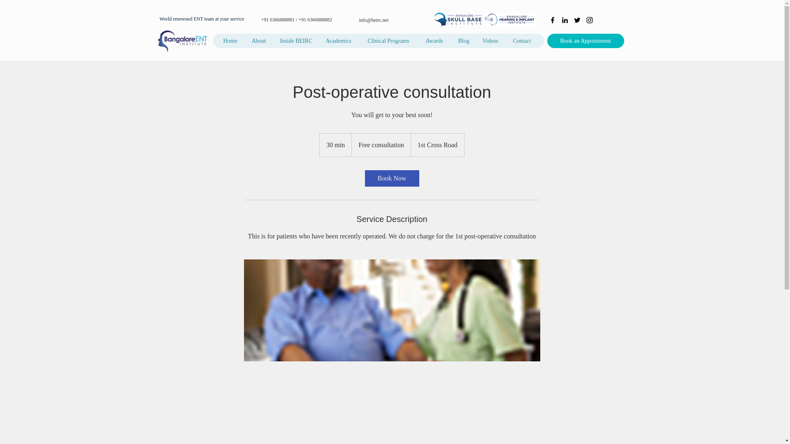 This screenshot has height=444, width=790. I want to click on Blog, so click(464, 41).